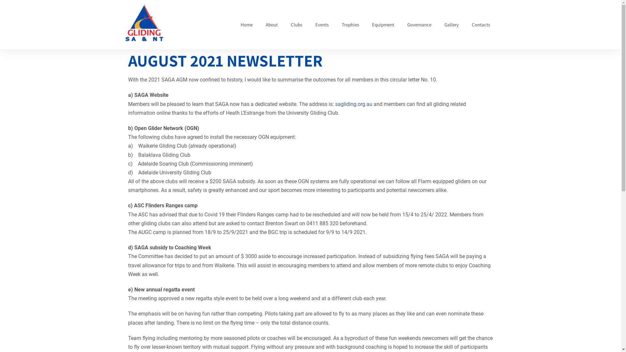 Image resolution: width=626 pixels, height=352 pixels. Describe the element at coordinates (5, 14) in the screenshot. I see `Skip to content` at that location.